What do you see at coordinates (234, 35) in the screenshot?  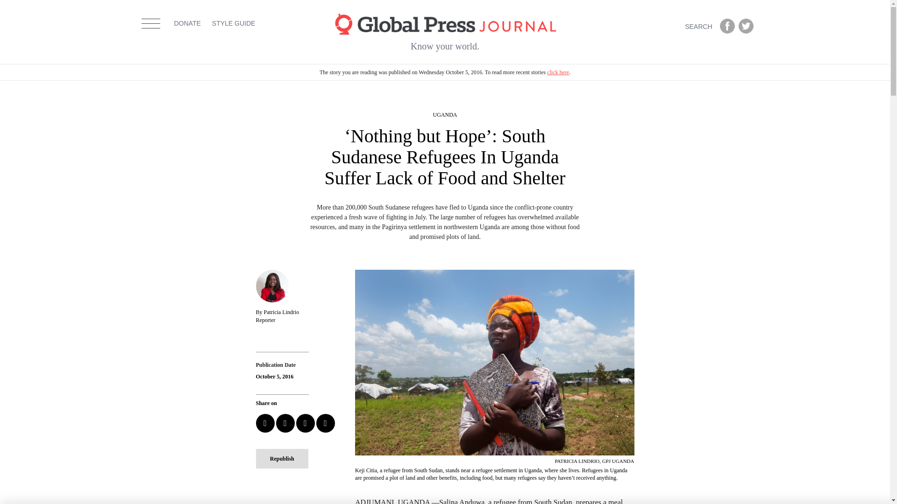 I see `STYLE GUIDE` at bounding box center [234, 35].